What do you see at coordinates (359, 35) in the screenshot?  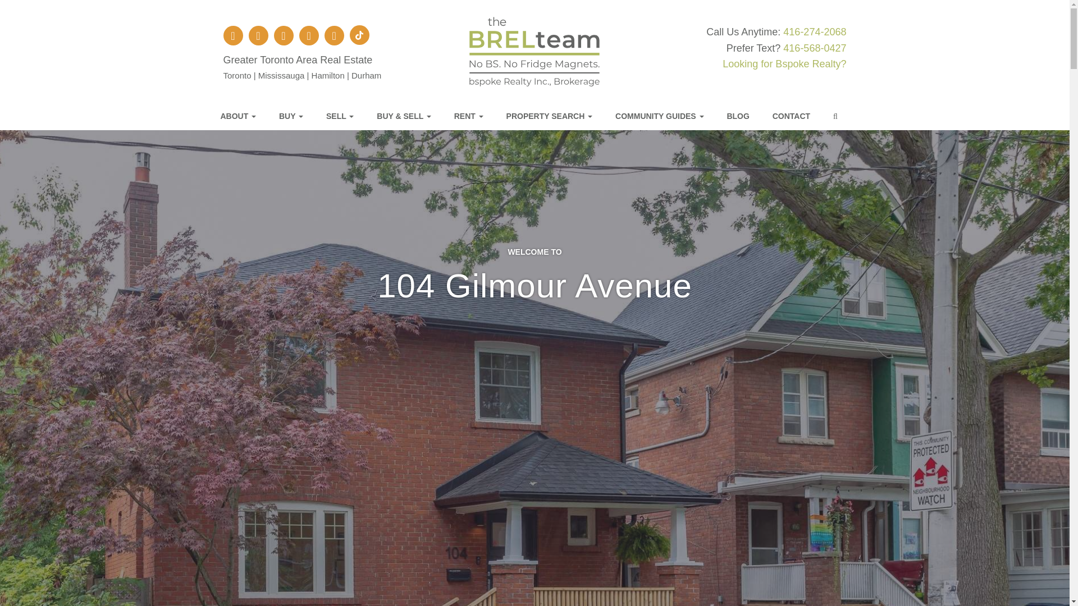 I see `Visit us on TikTok` at bounding box center [359, 35].